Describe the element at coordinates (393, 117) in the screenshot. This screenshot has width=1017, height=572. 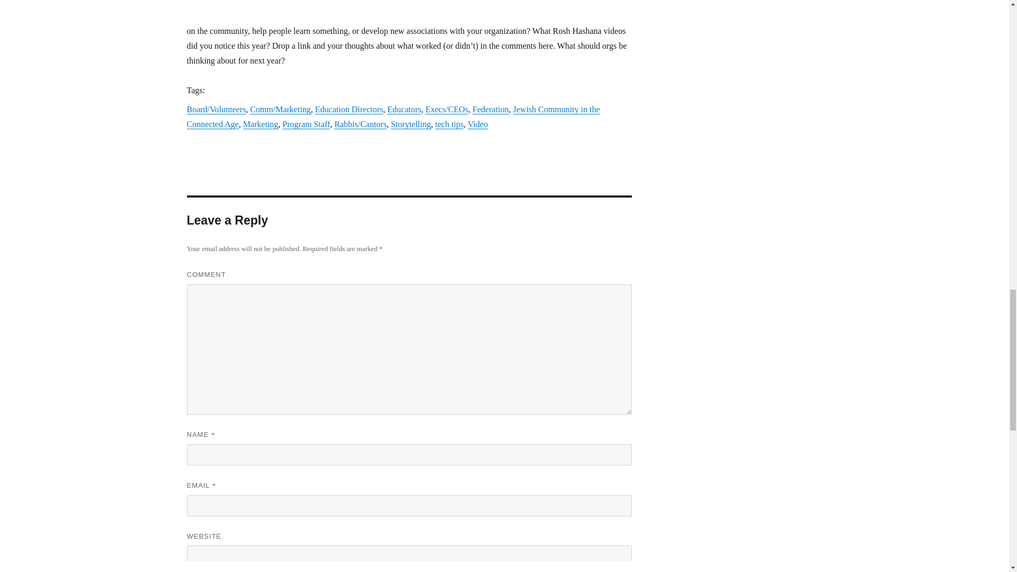
I see `Jewish Community in the Connected Age` at that location.